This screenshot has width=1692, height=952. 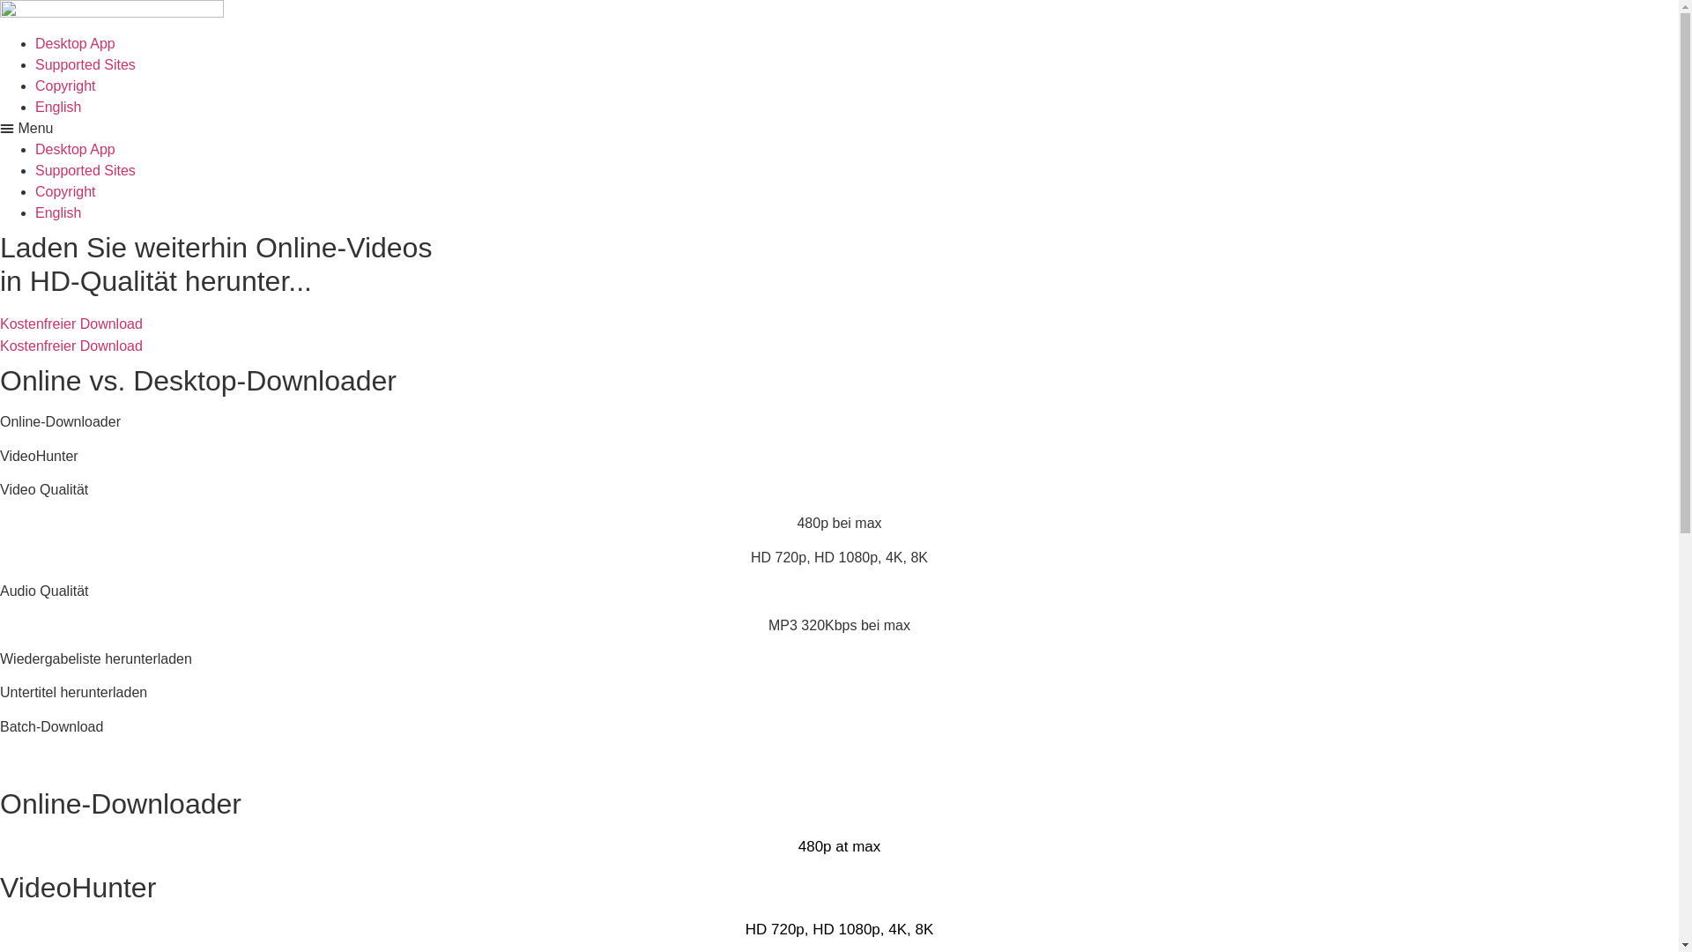 I want to click on Supported Sites, so click(x=85, y=171).